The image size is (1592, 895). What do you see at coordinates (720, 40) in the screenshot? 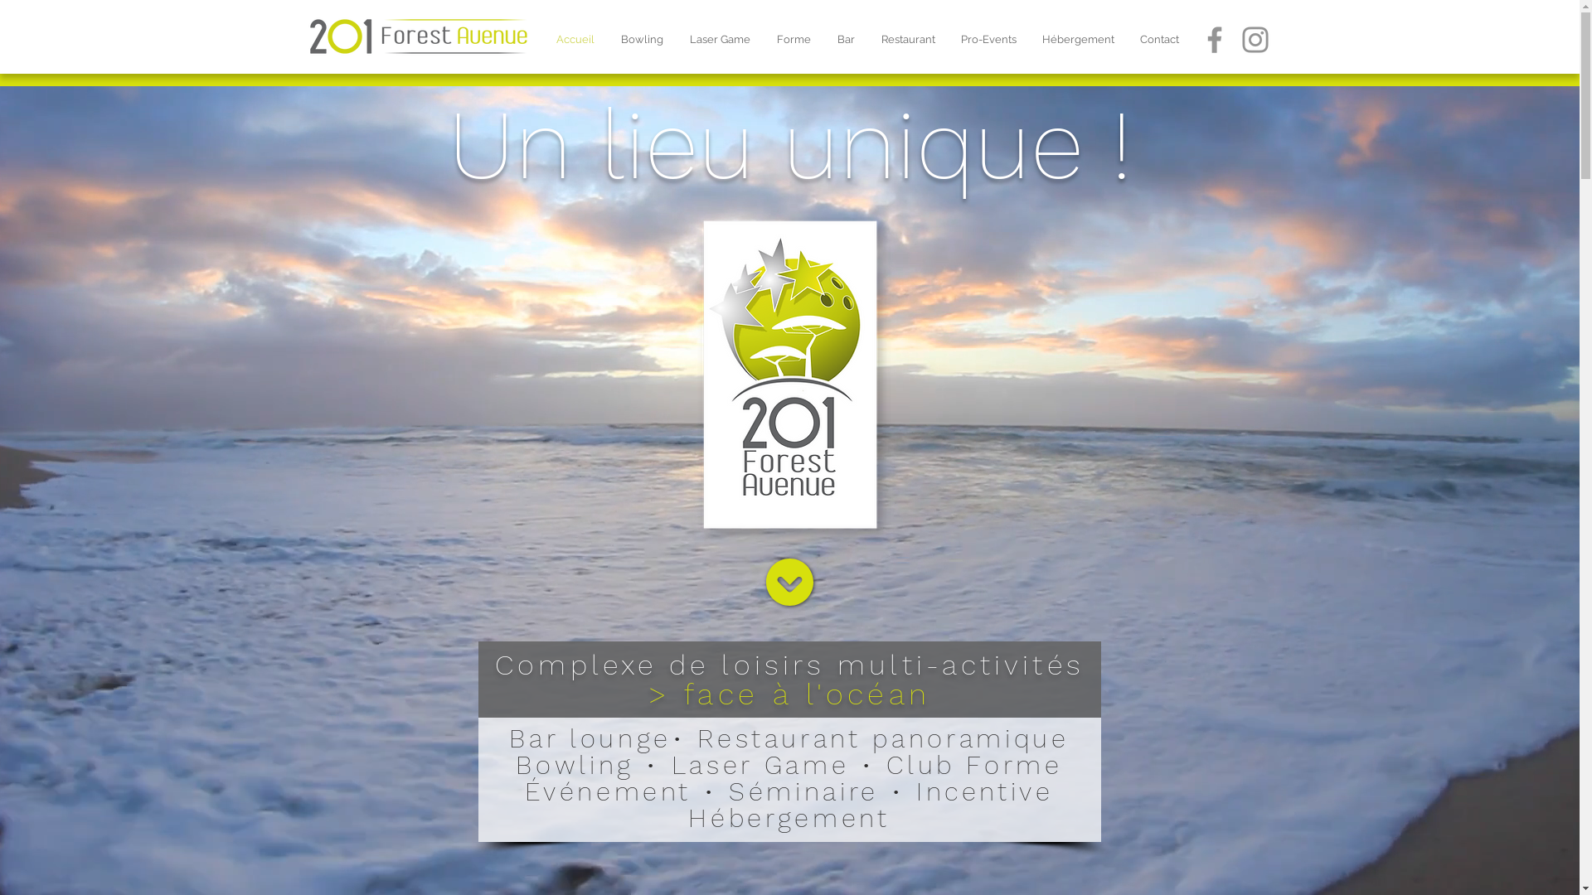
I see `Laser Game` at bounding box center [720, 40].